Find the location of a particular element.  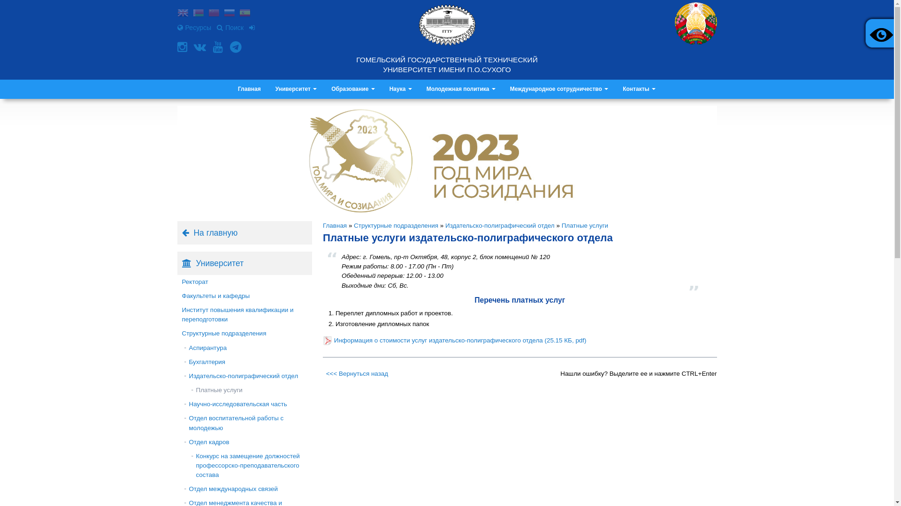

English, static version of the site is located at coordinates (183, 14).